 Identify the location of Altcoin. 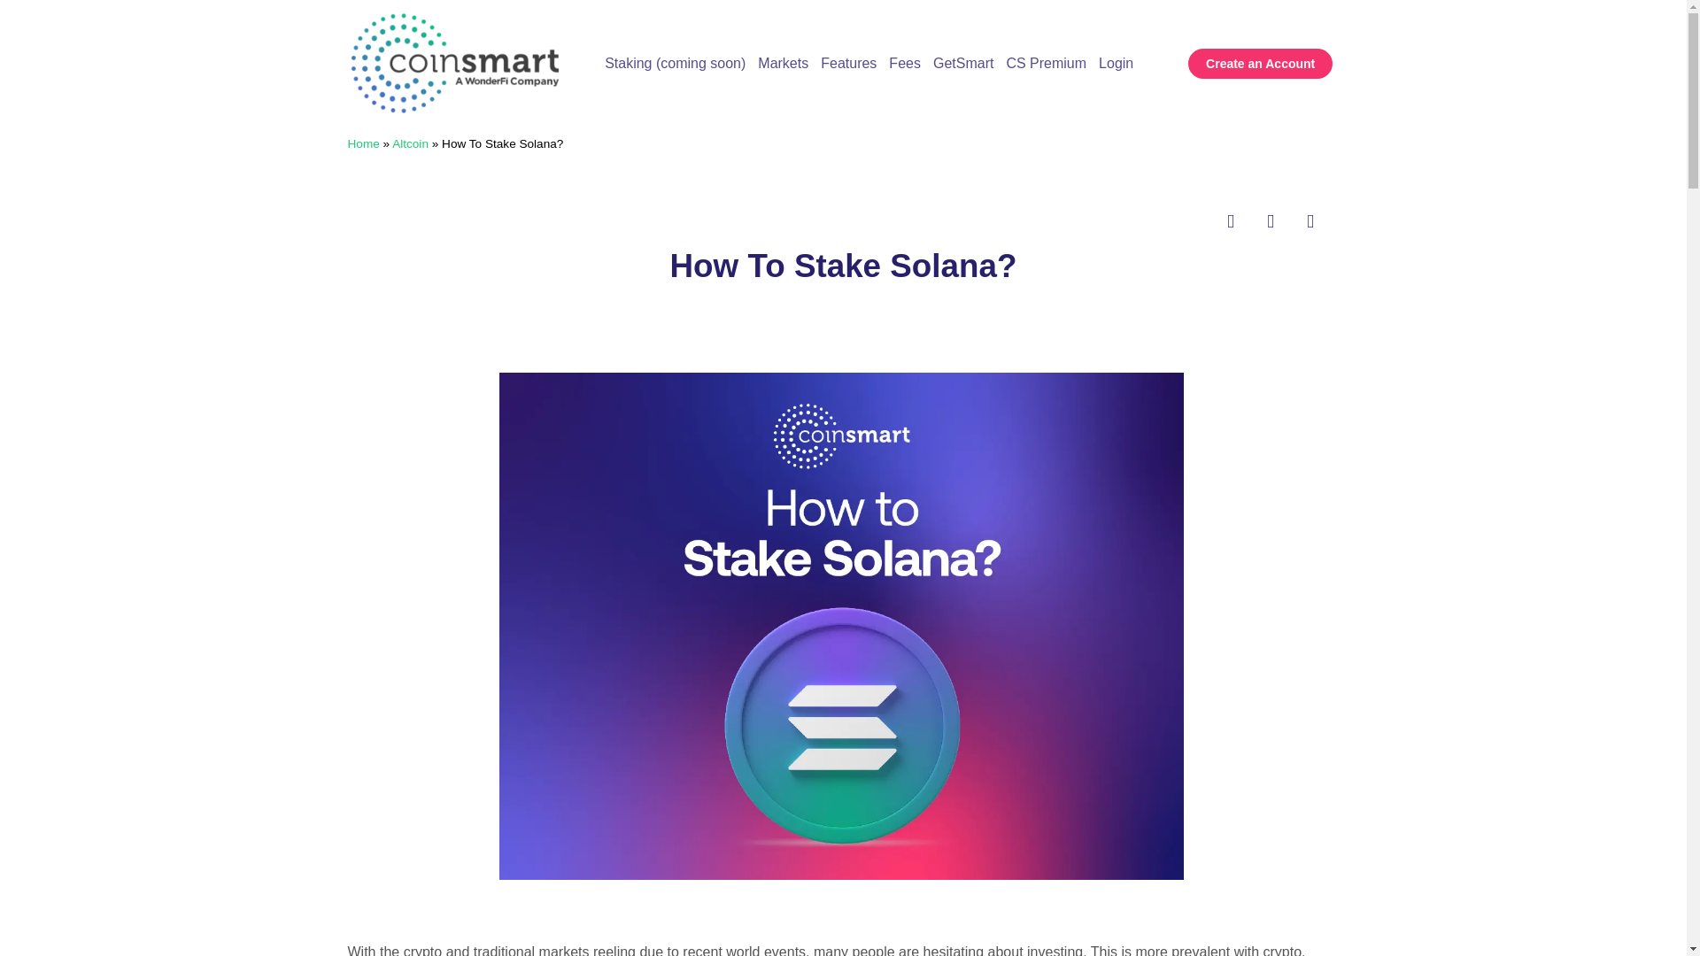
(410, 143).